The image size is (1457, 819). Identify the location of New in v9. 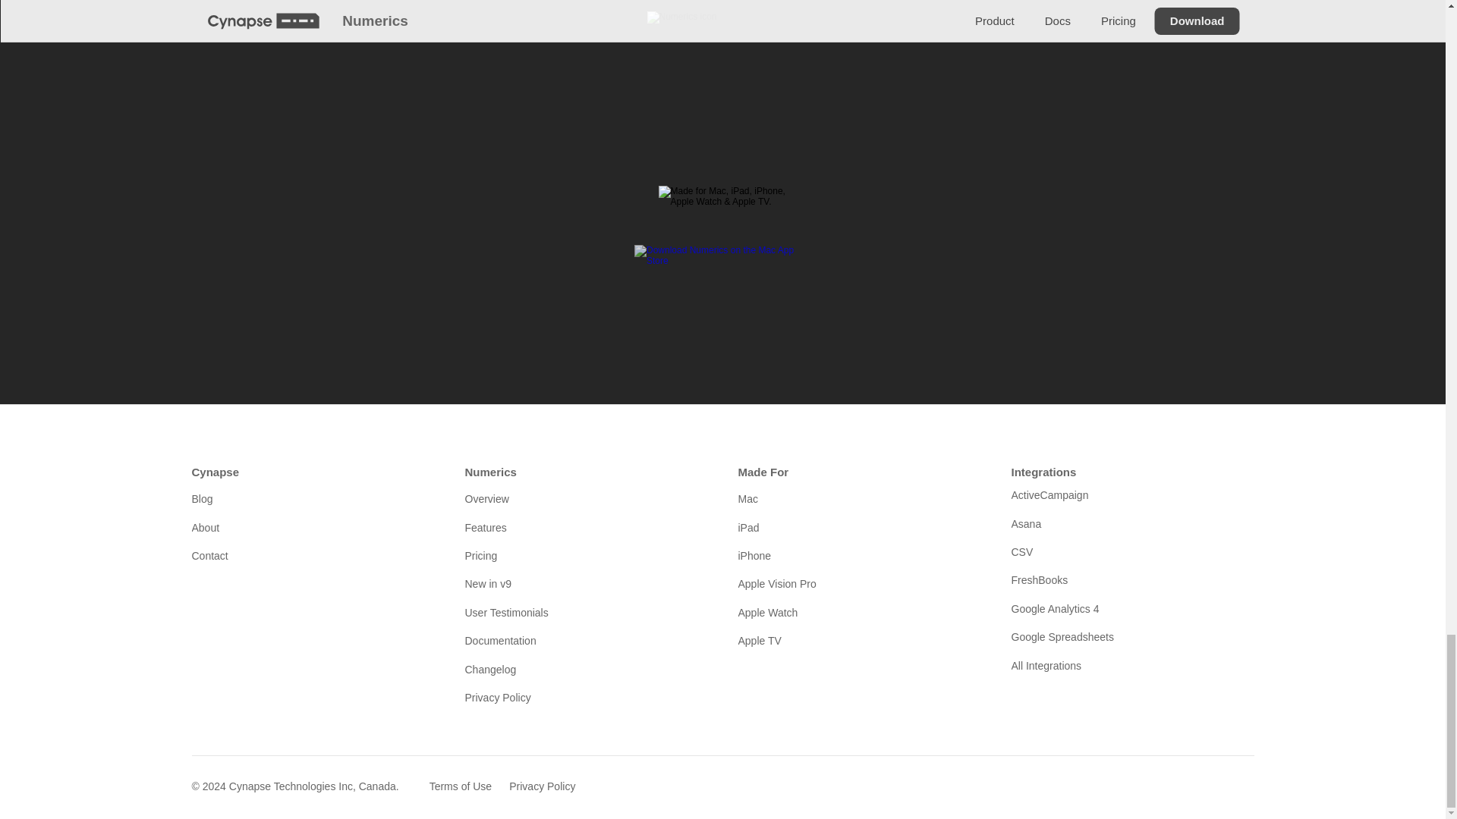
(586, 584).